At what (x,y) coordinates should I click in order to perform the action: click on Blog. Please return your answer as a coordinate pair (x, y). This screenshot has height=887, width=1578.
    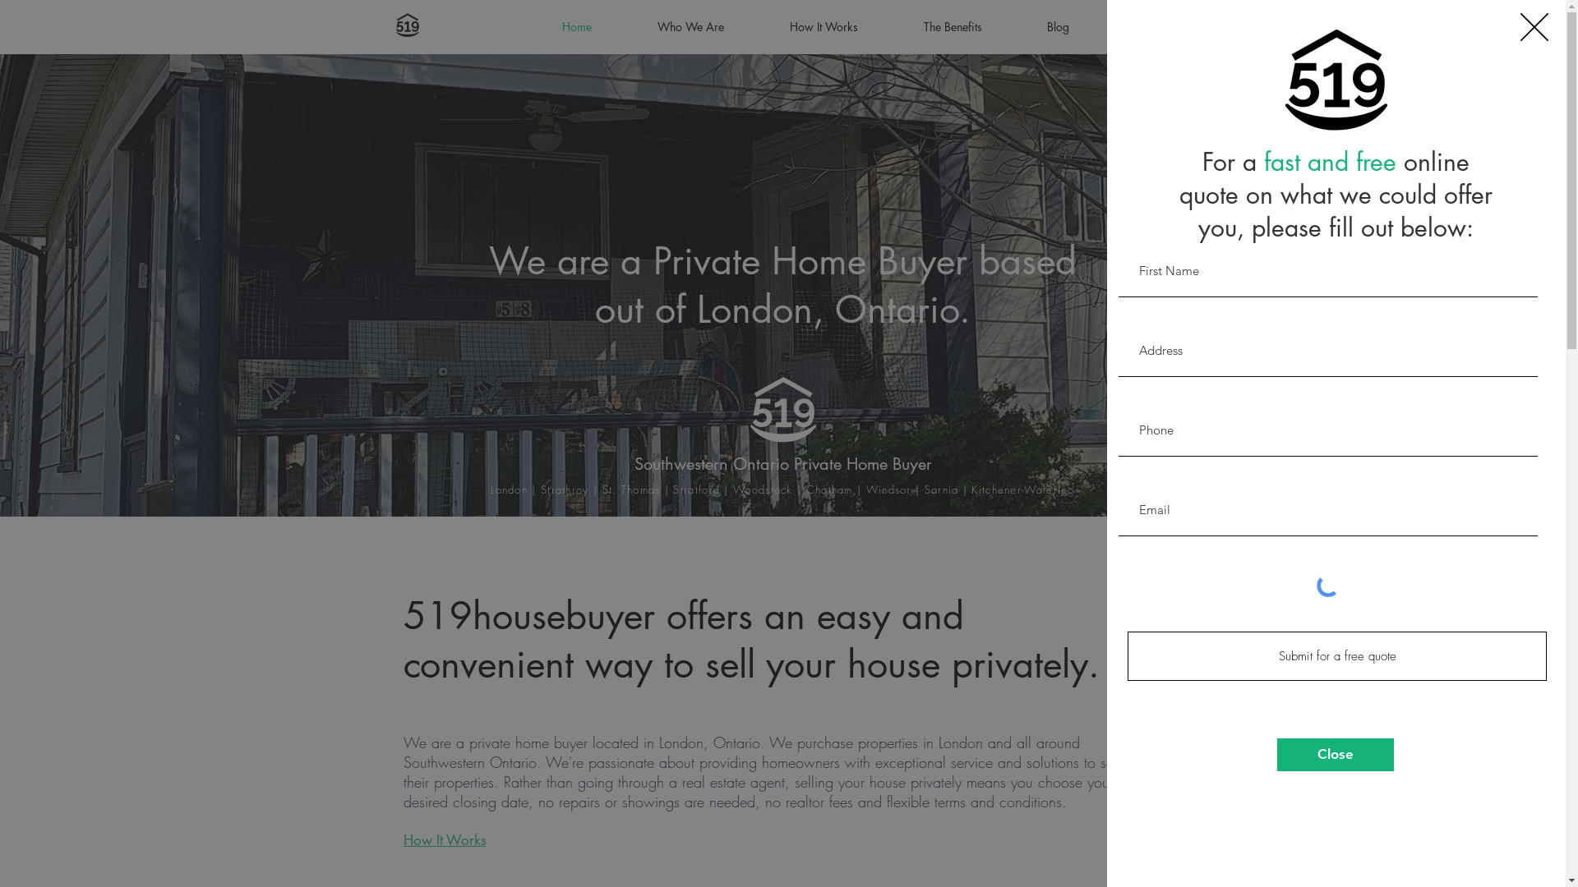
    Looking at the image, I should click on (1038, 26).